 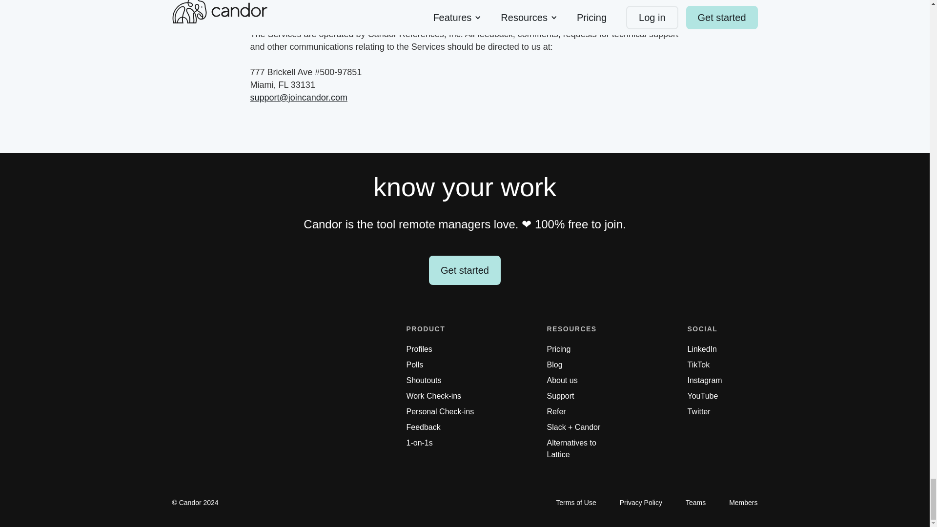 I want to click on Work Check-ins, so click(x=433, y=396).